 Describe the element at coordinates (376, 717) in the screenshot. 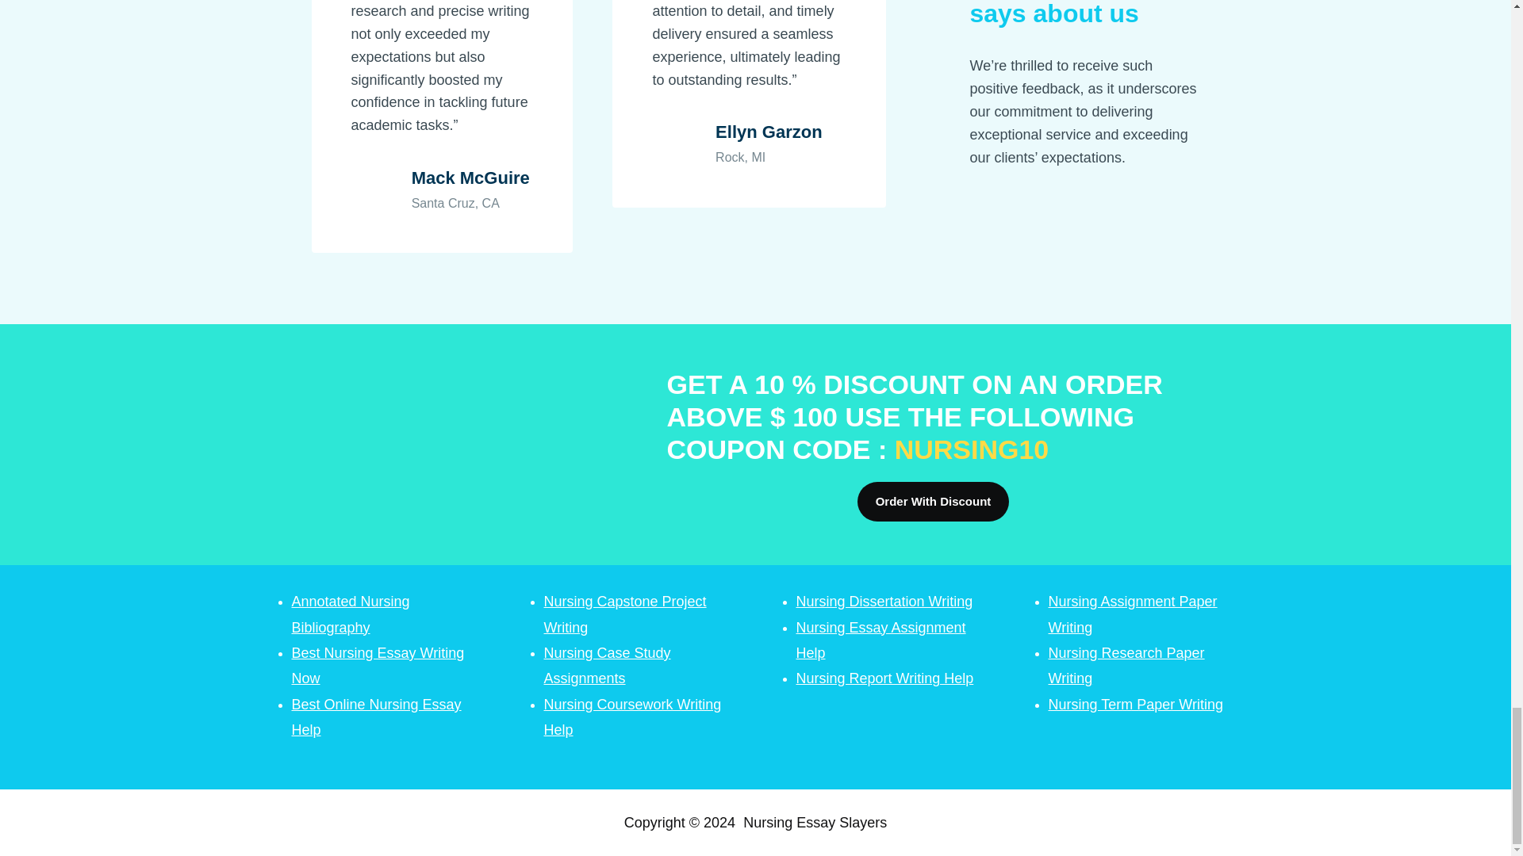

I see `Best Online Nursing Essay Help` at that location.